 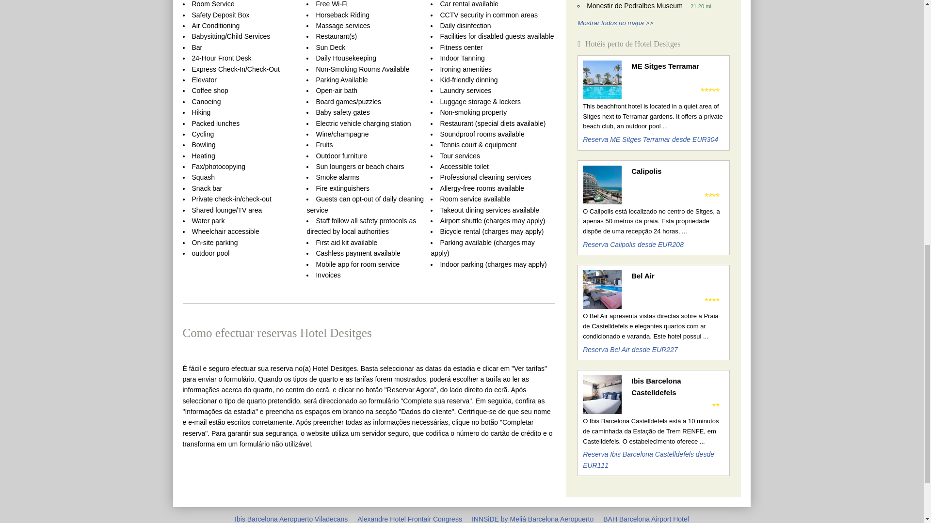 I want to click on Reserva Ibis Barcelona Castelldefels desde EUR111, so click(x=648, y=459).